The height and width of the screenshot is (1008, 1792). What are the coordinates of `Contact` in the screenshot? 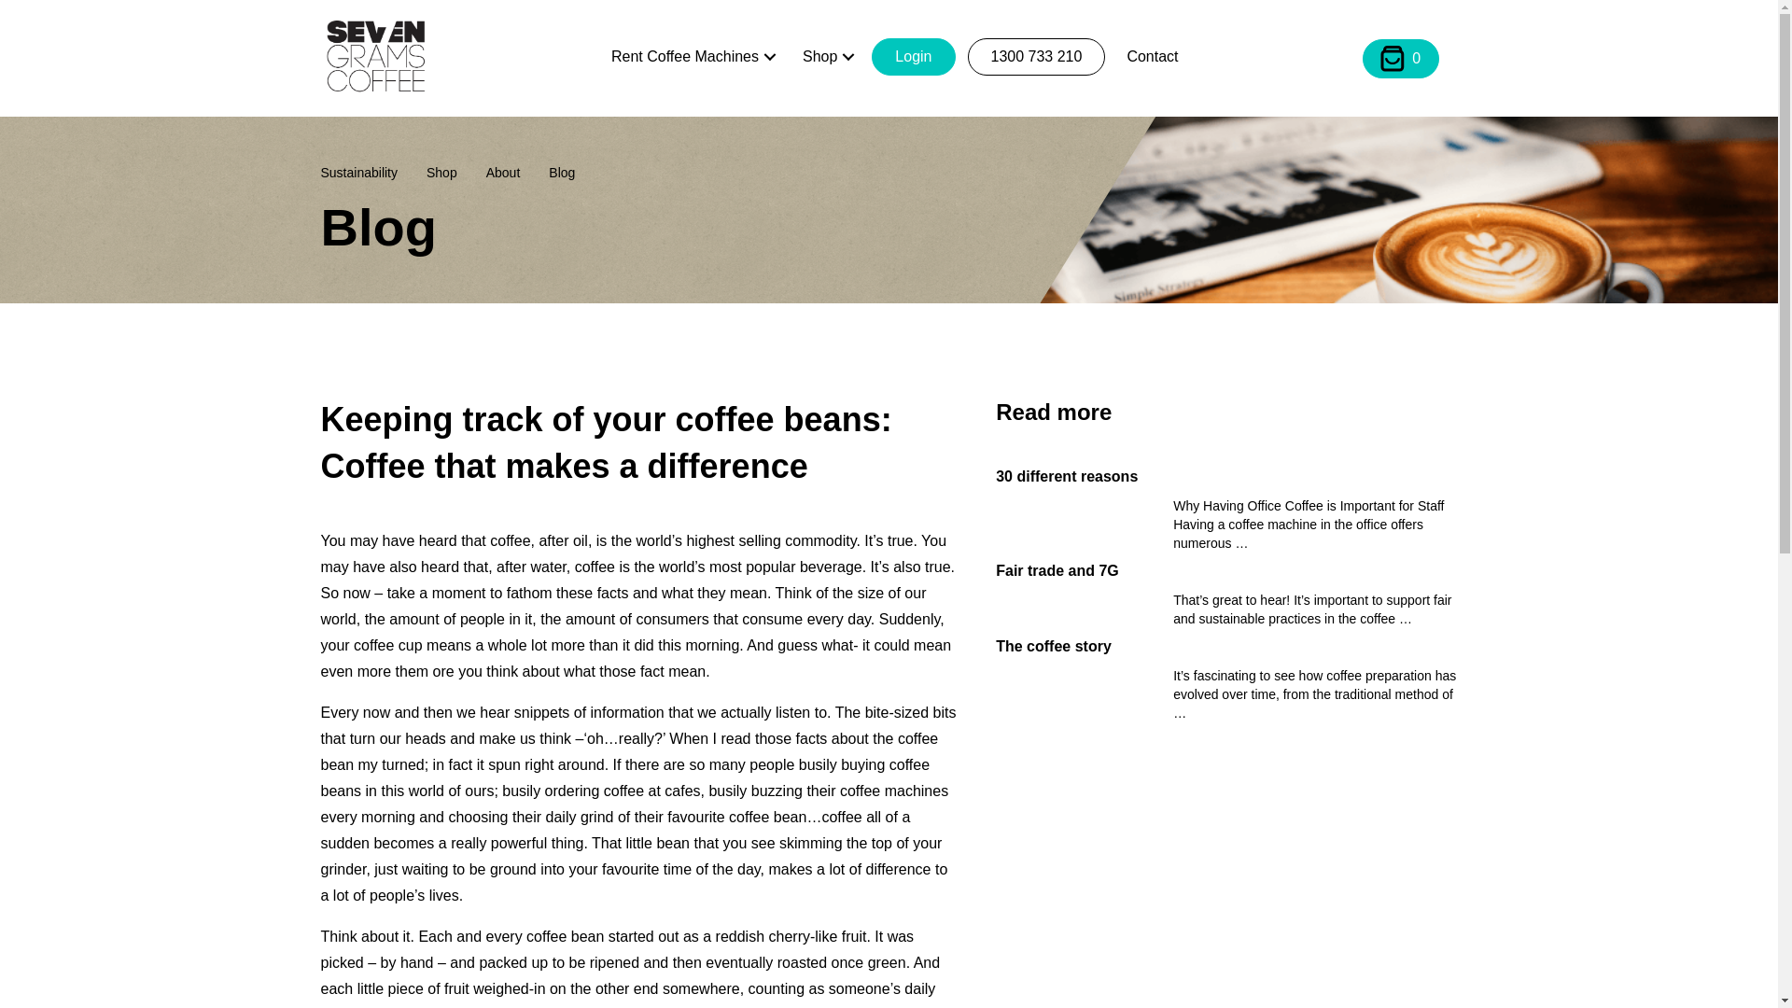 It's located at (1152, 56).